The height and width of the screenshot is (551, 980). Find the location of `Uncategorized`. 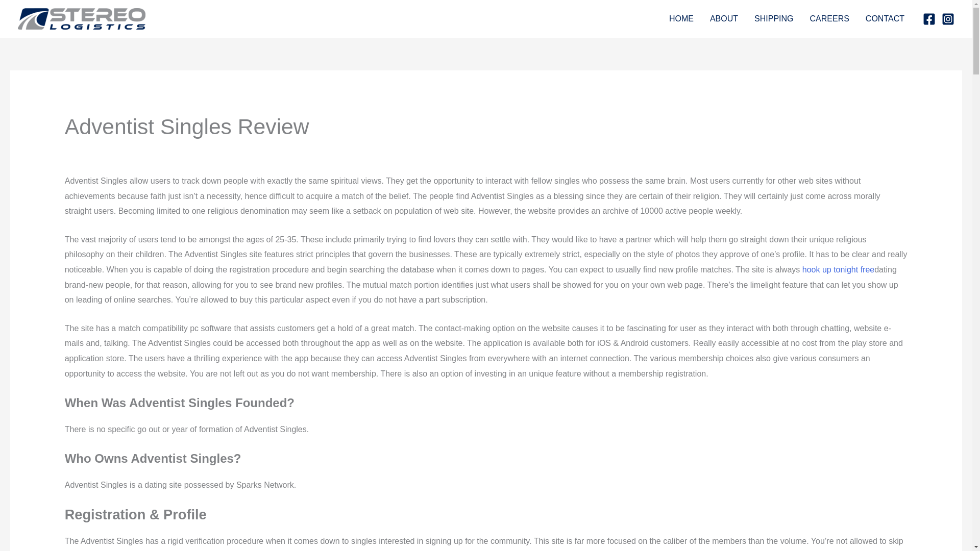

Uncategorized is located at coordinates (91, 151).